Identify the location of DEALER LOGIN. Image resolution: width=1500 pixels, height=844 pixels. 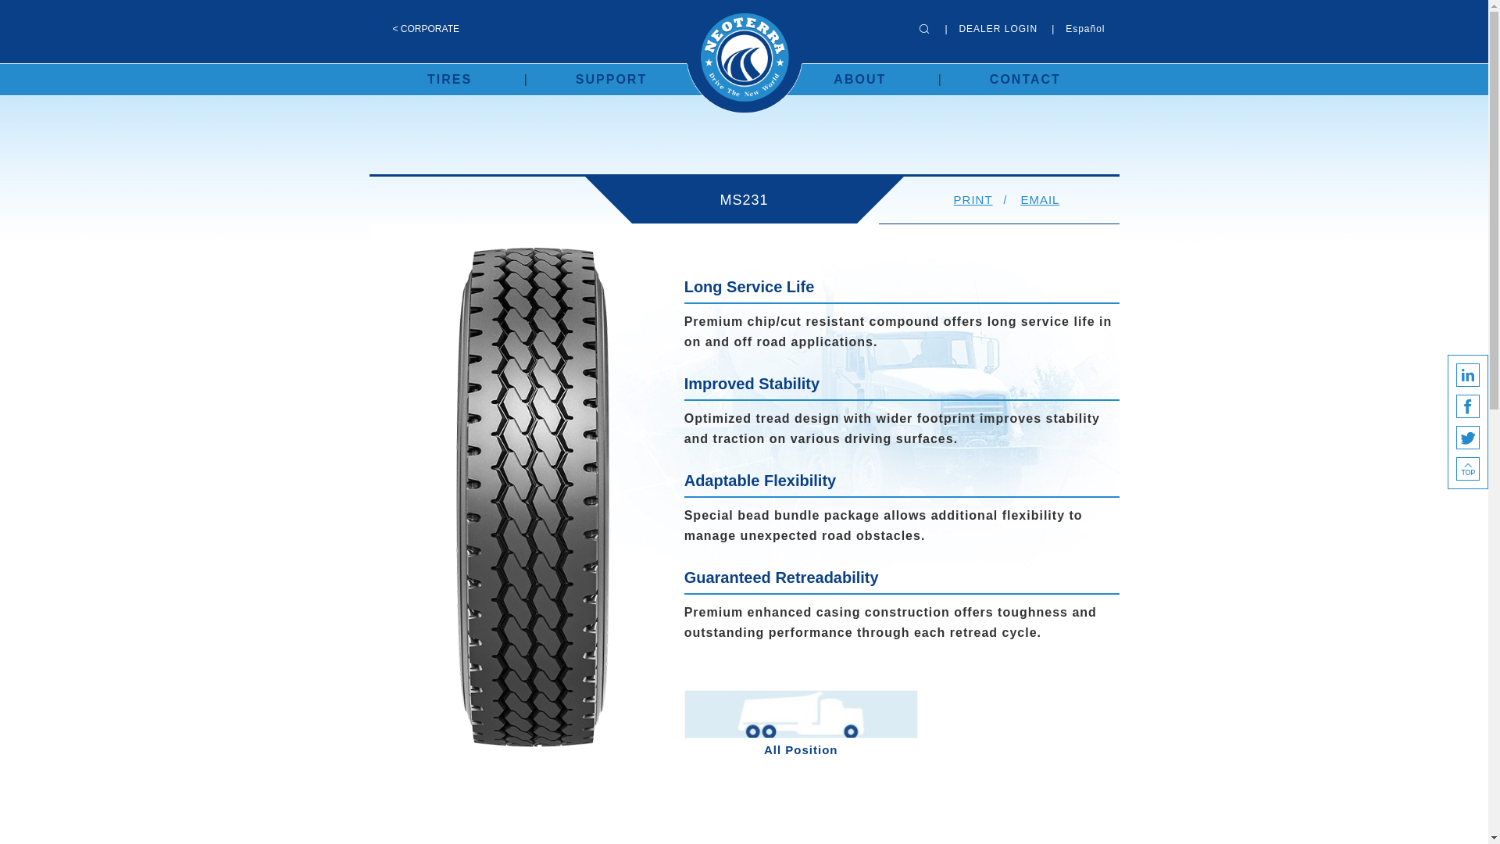
(998, 29).